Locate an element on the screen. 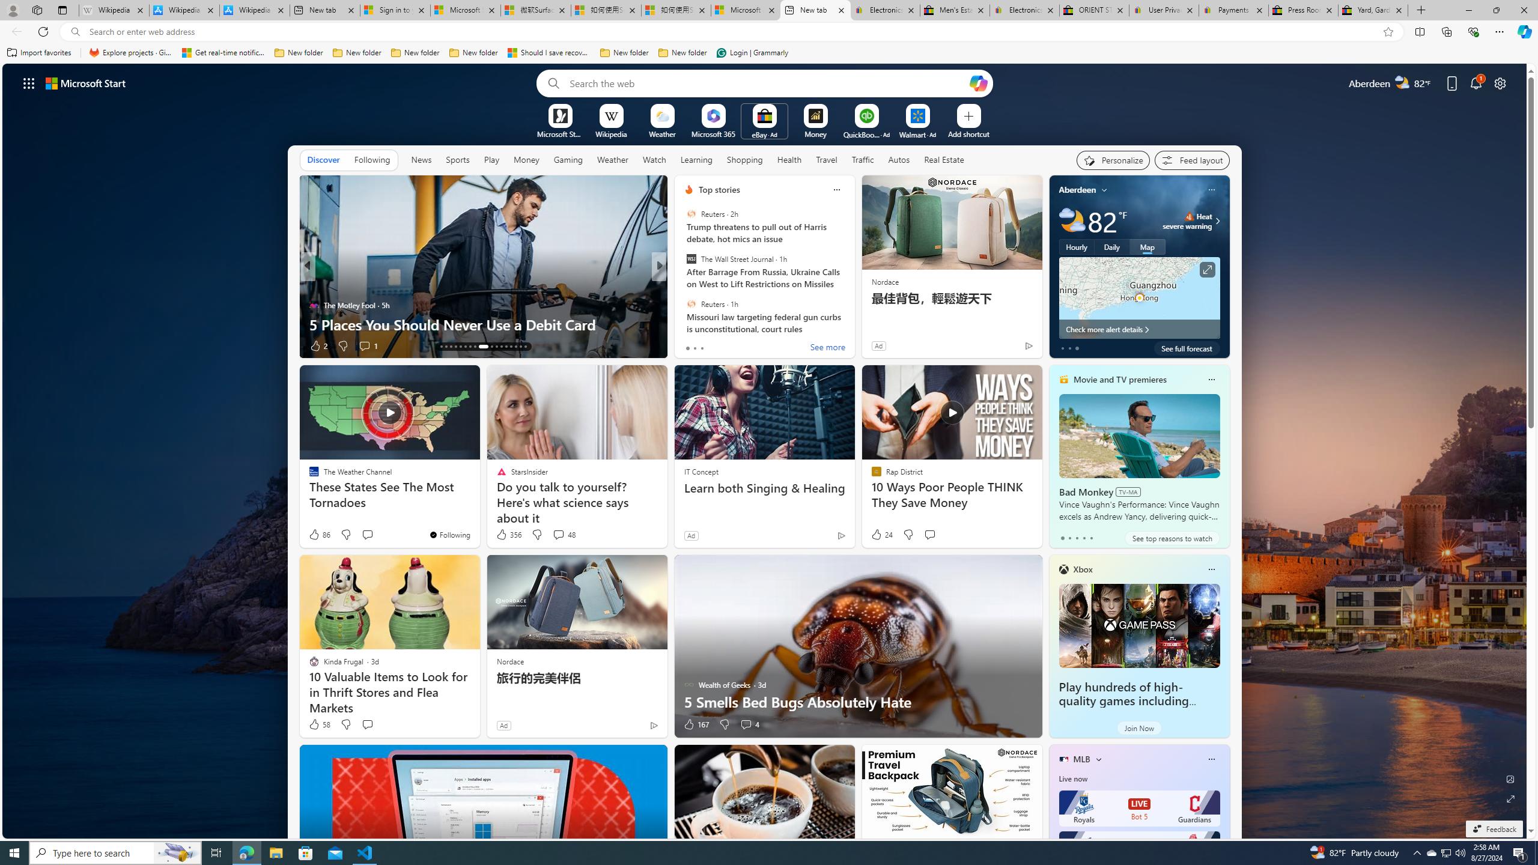 This screenshot has width=1538, height=865. Notifications is located at coordinates (1477, 83).